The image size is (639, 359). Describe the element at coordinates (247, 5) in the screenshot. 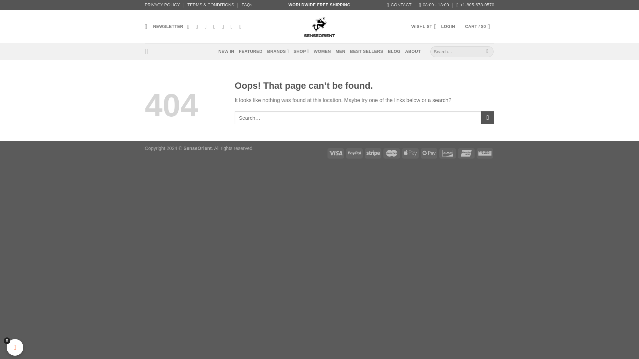

I see `FAQs` at that location.